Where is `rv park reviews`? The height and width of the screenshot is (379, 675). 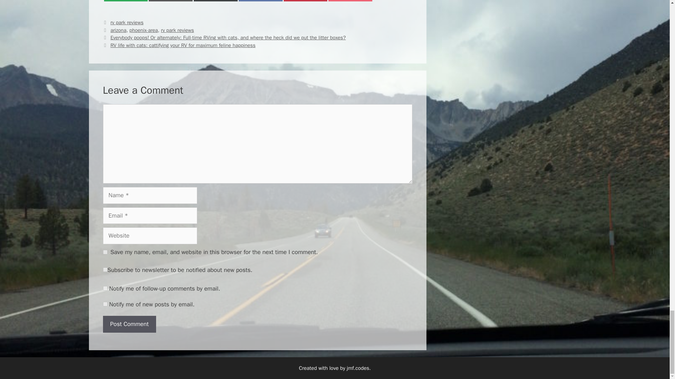
rv park reviews is located at coordinates (127, 22).